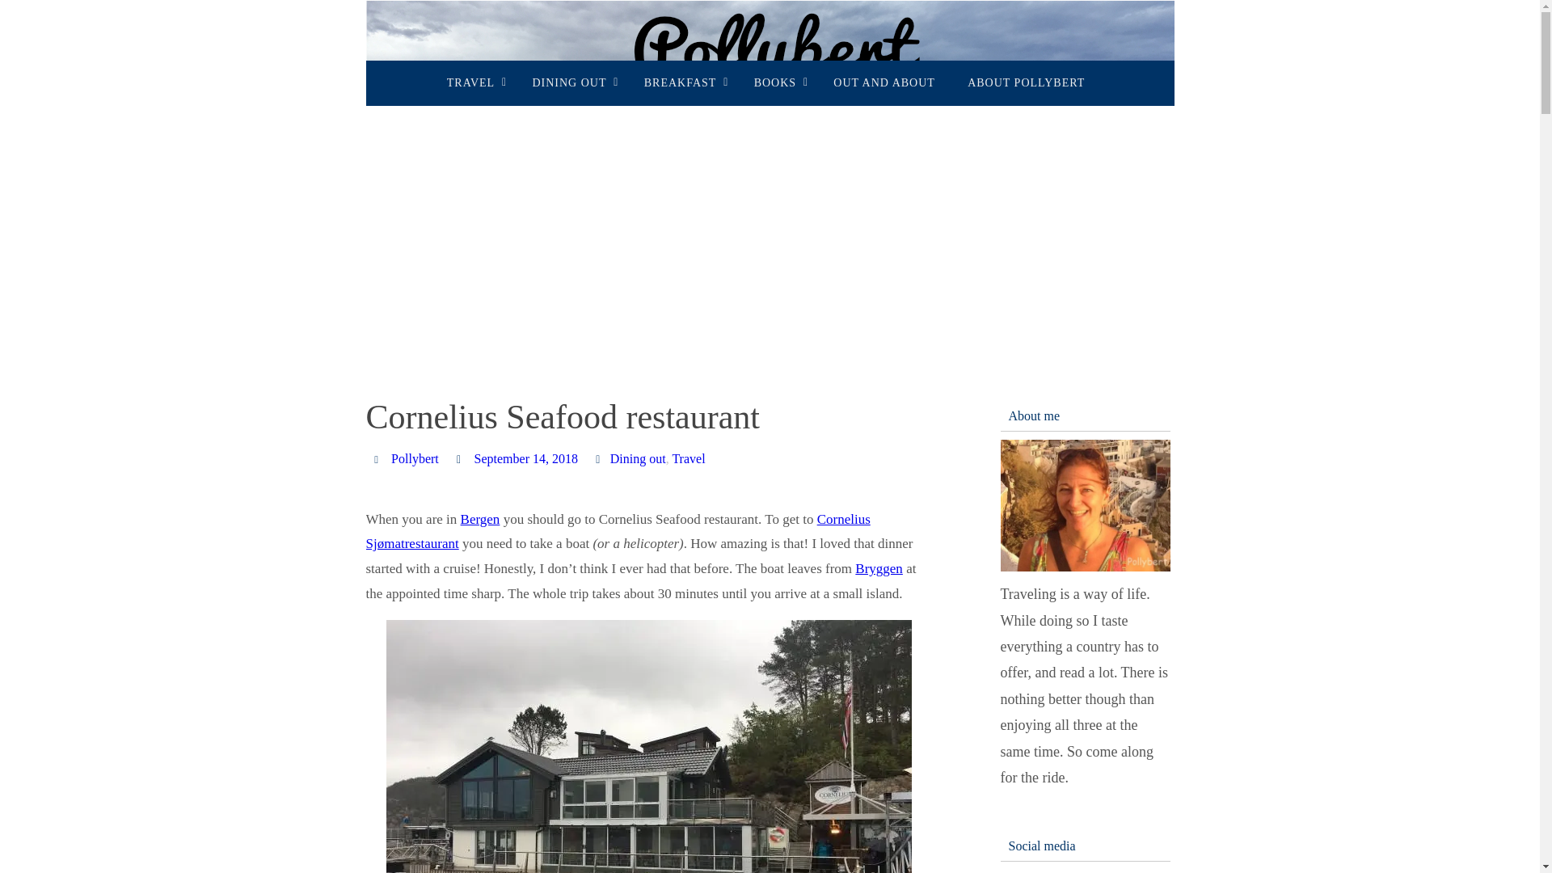  What do you see at coordinates (378, 458) in the screenshot?
I see `Author ` at bounding box center [378, 458].